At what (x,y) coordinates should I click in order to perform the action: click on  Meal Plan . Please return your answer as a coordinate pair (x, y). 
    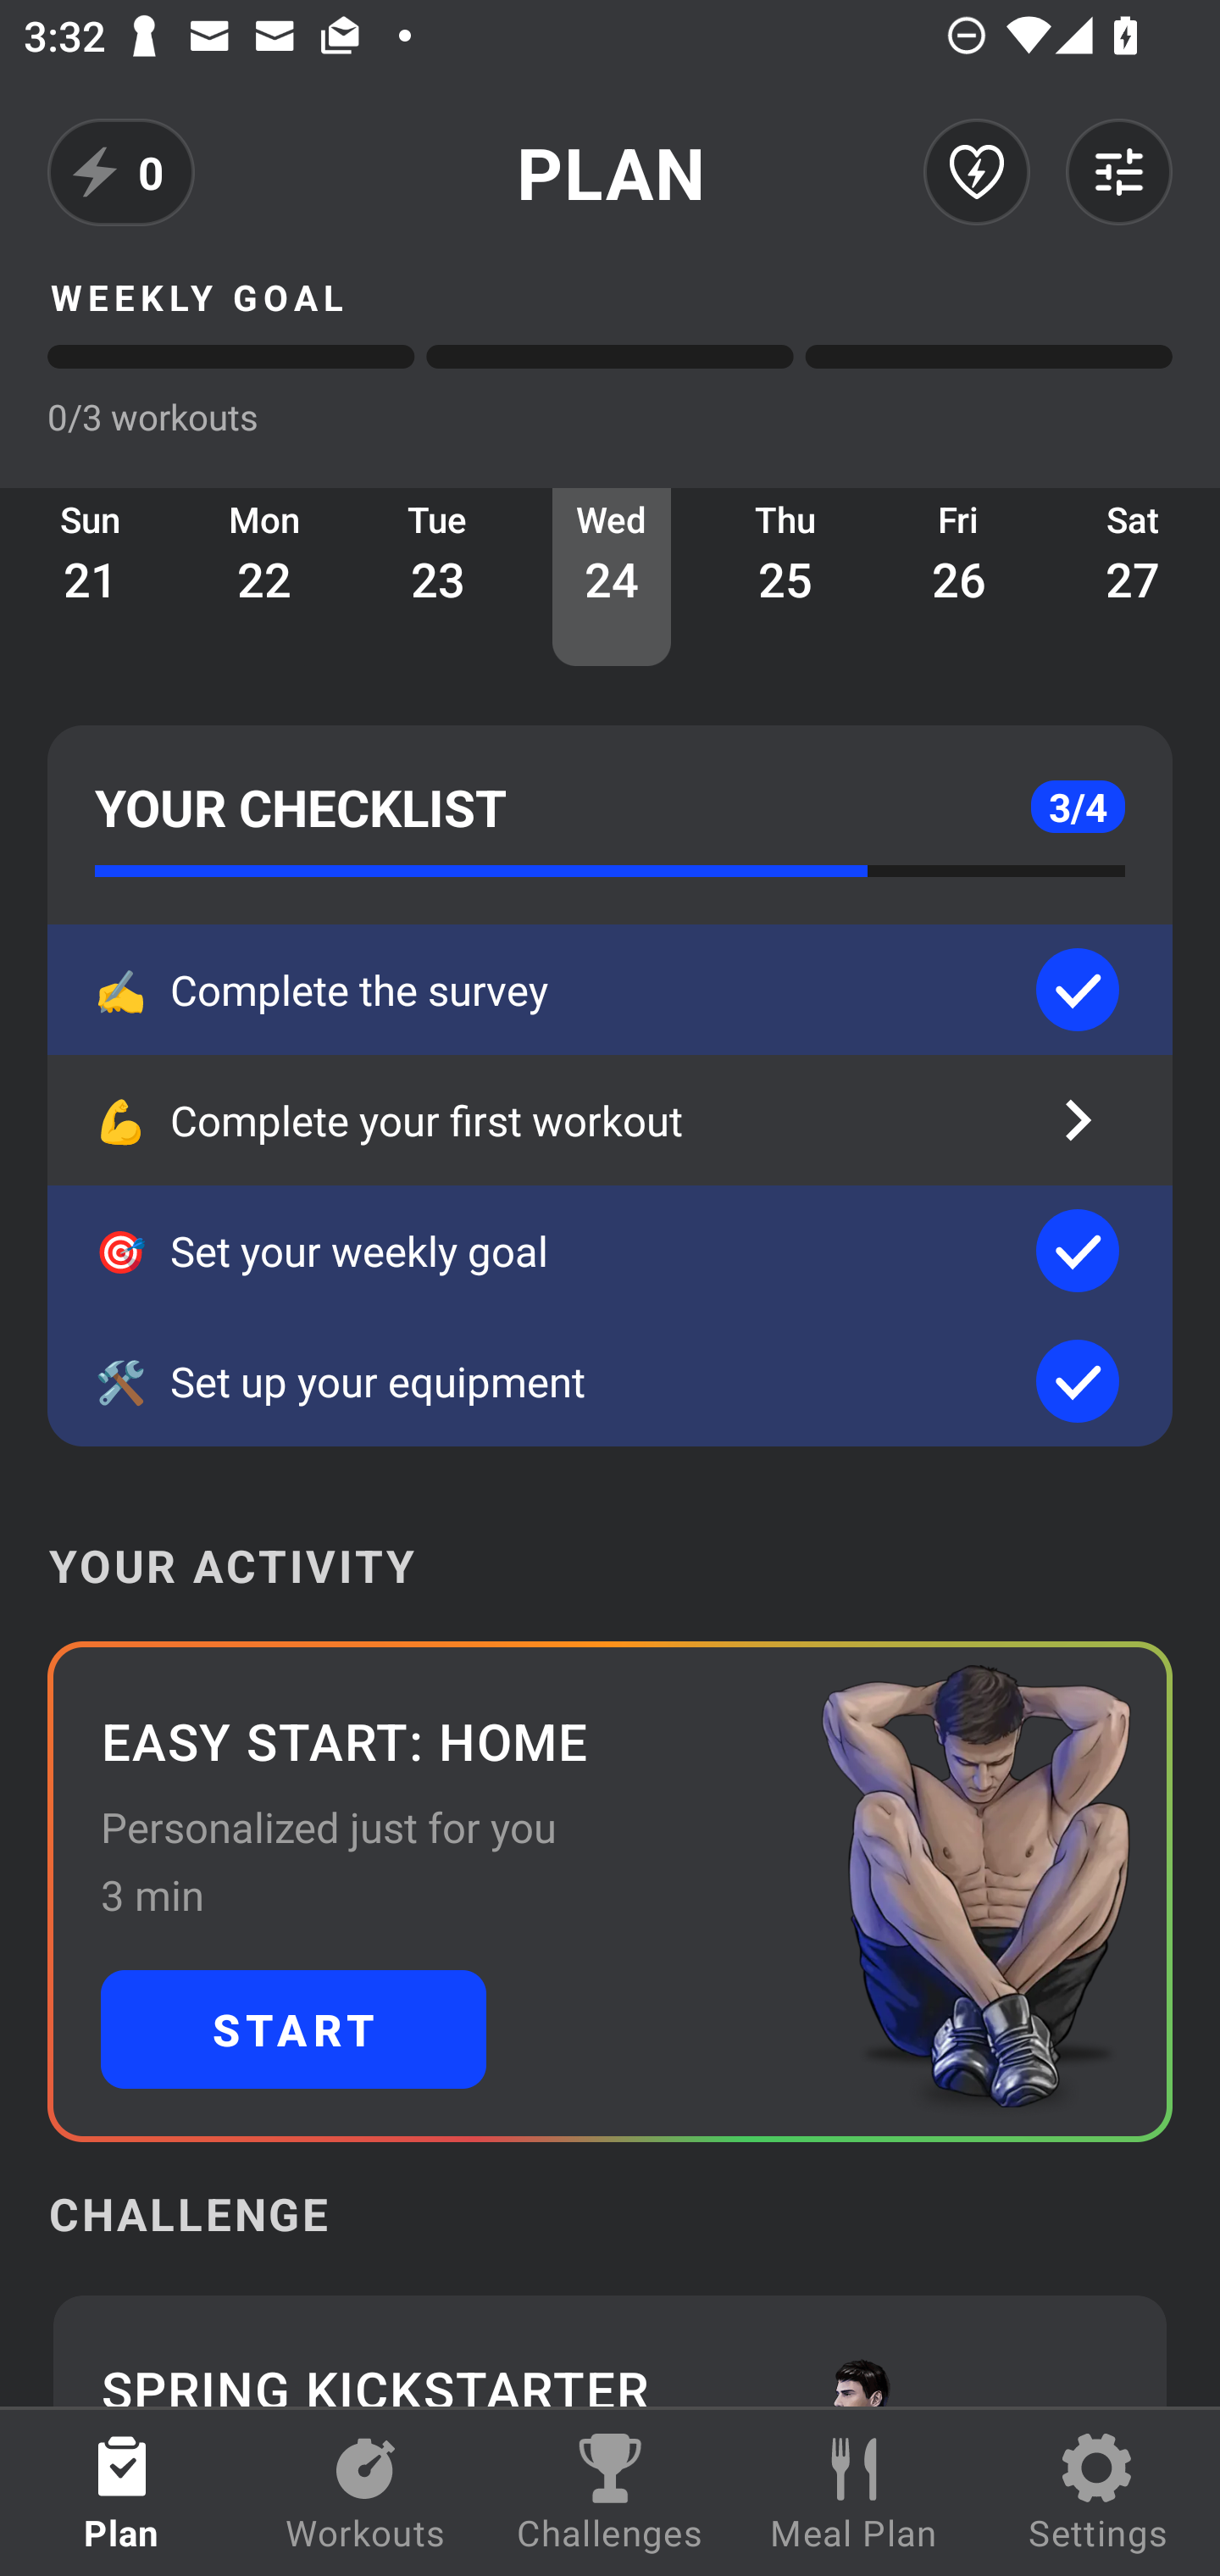
    Looking at the image, I should click on (854, 2493).